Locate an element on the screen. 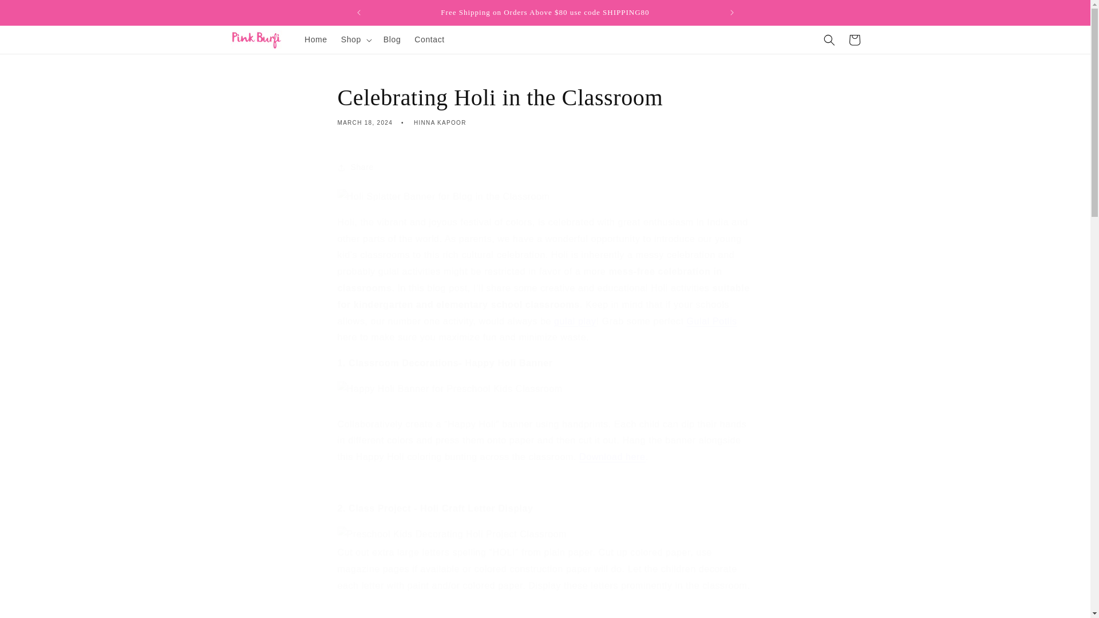  Share is located at coordinates (545, 168).